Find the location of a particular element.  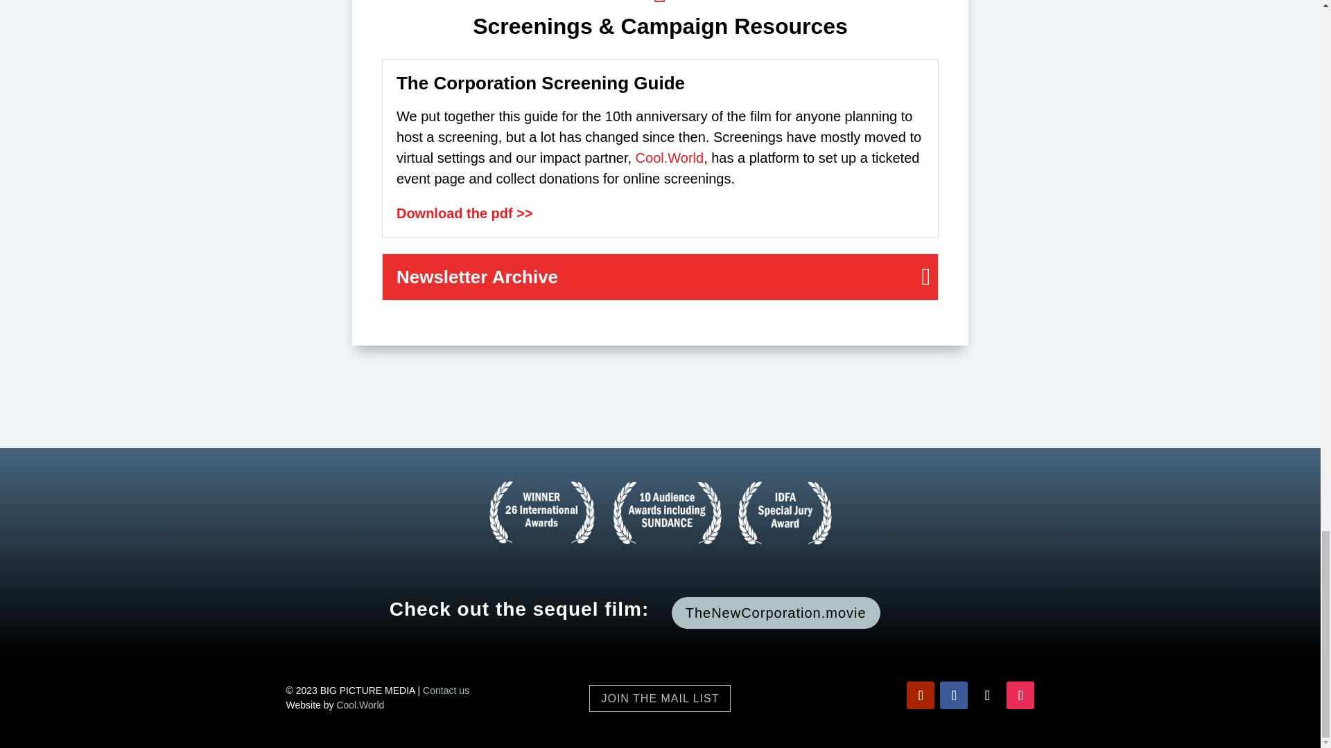

Follow on Youtube is located at coordinates (920, 695).